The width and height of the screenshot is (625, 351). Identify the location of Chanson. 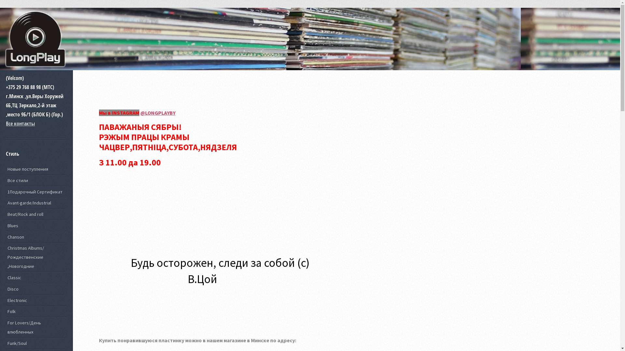
(36, 237).